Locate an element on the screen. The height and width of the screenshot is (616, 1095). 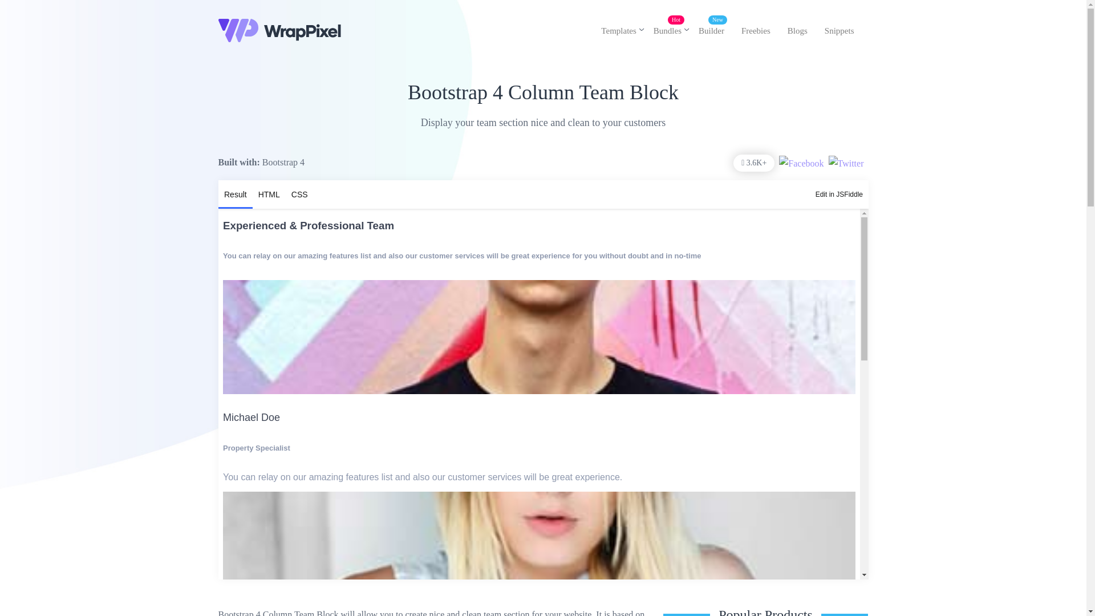
Builder is located at coordinates (711, 31).